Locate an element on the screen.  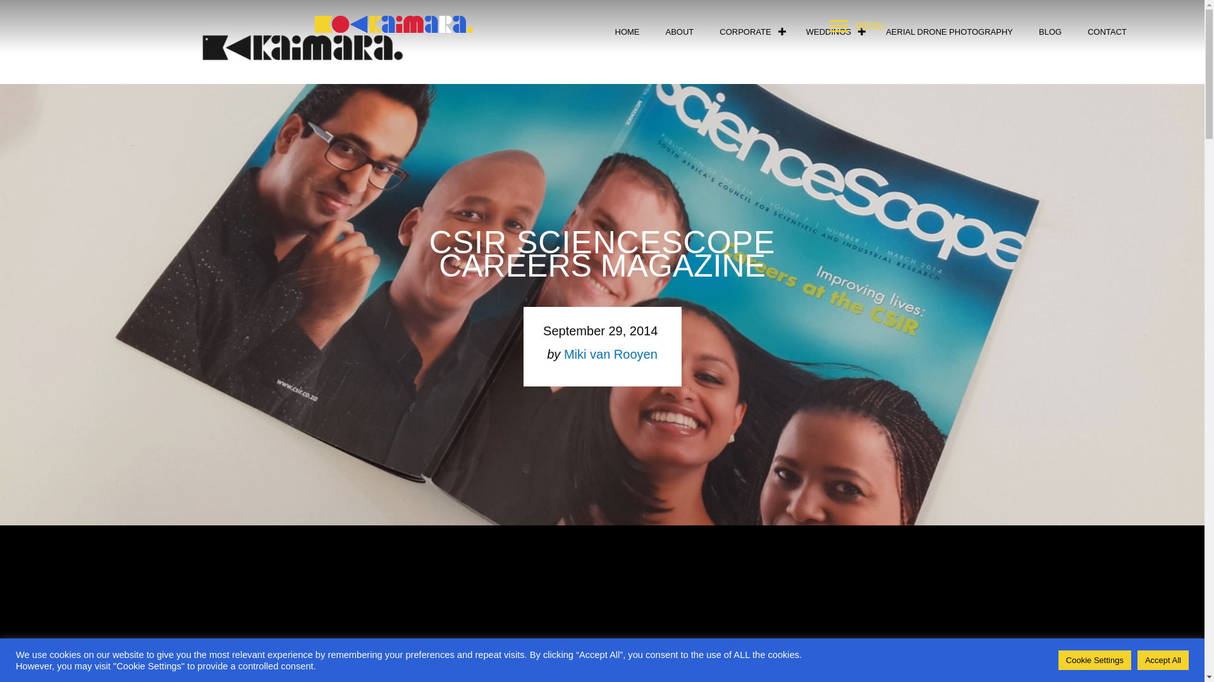
AERIAL DRONE PHOTOGRAPHY is located at coordinates (949, 32).